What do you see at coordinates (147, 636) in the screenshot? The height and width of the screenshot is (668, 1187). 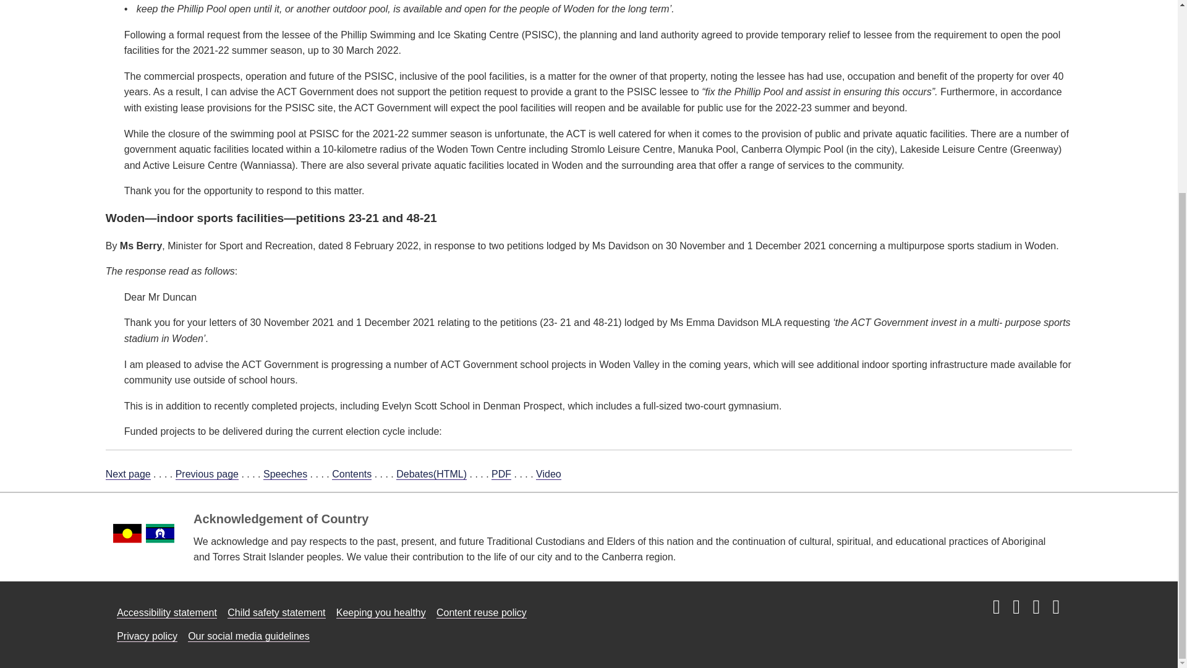 I see `Read our privacy policy` at bounding box center [147, 636].